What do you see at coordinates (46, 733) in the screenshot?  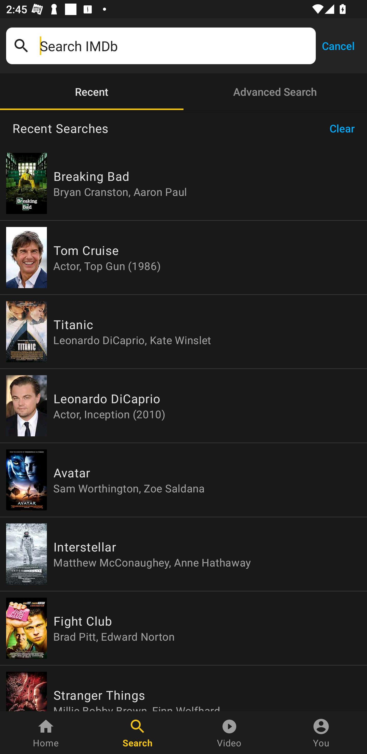 I see `Home` at bounding box center [46, 733].